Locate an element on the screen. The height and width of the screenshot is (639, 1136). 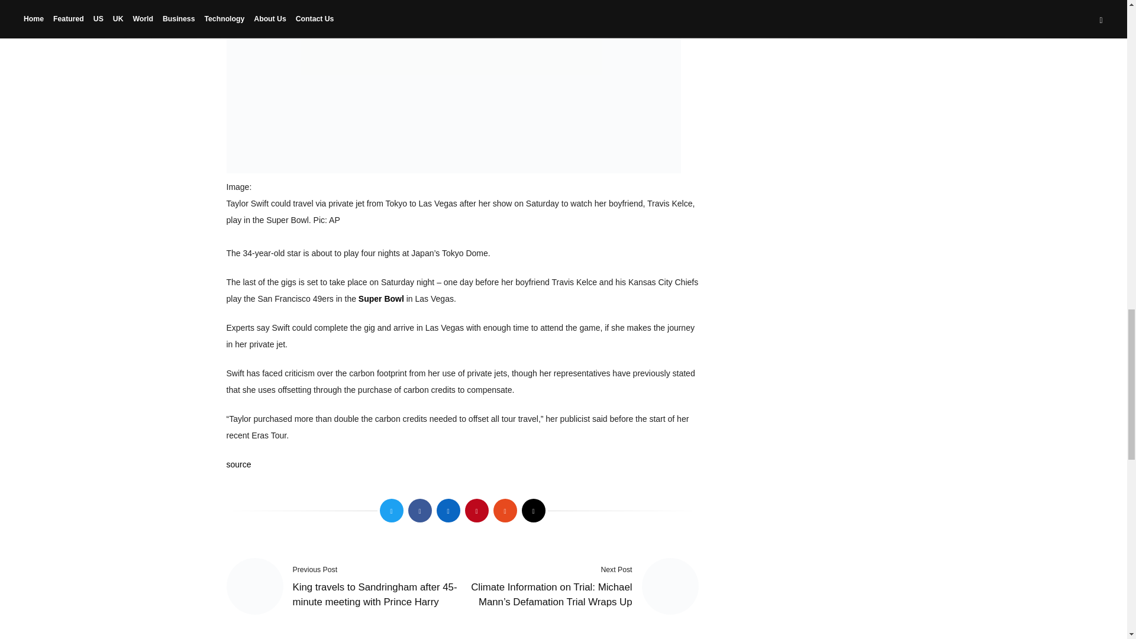
Pin this! is located at coordinates (476, 511).